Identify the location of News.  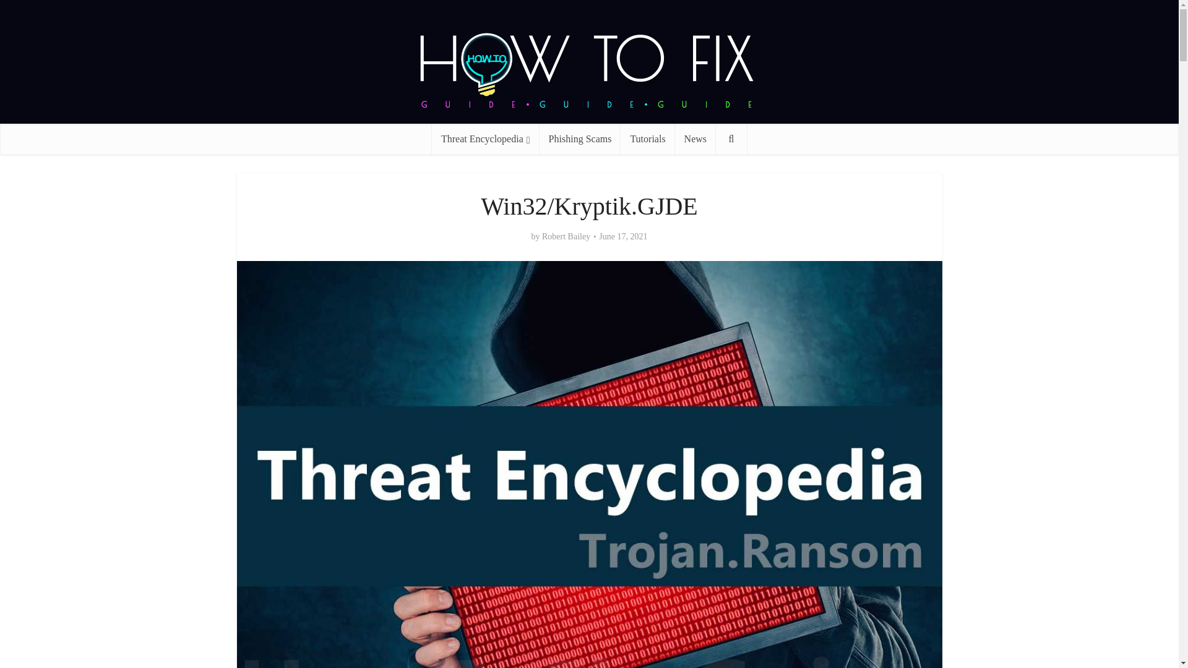
(695, 139).